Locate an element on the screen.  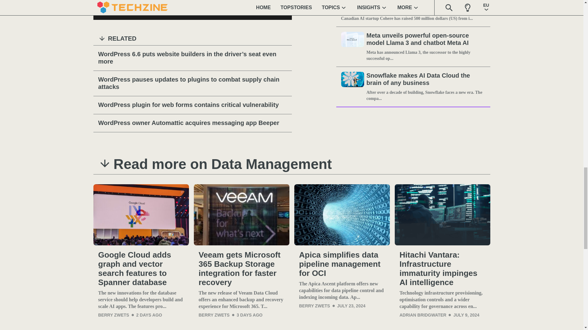
Snowflake makes AI Data Cloud the brain of any business is located at coordinates (426, 79).